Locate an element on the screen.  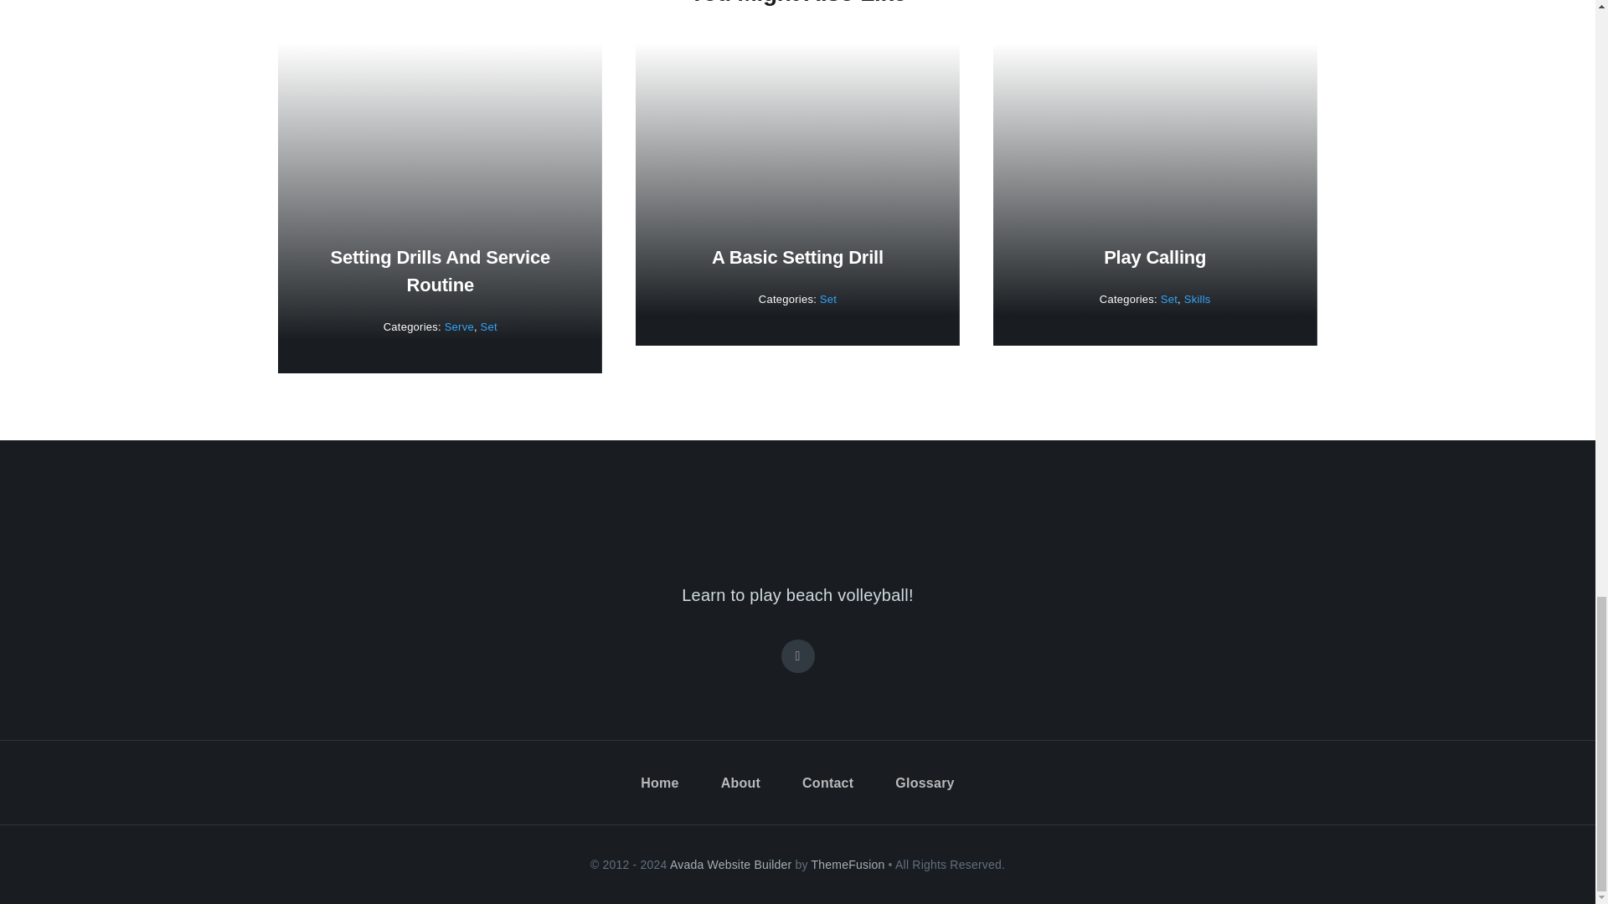
Set is located at coordinates (1169, 299).